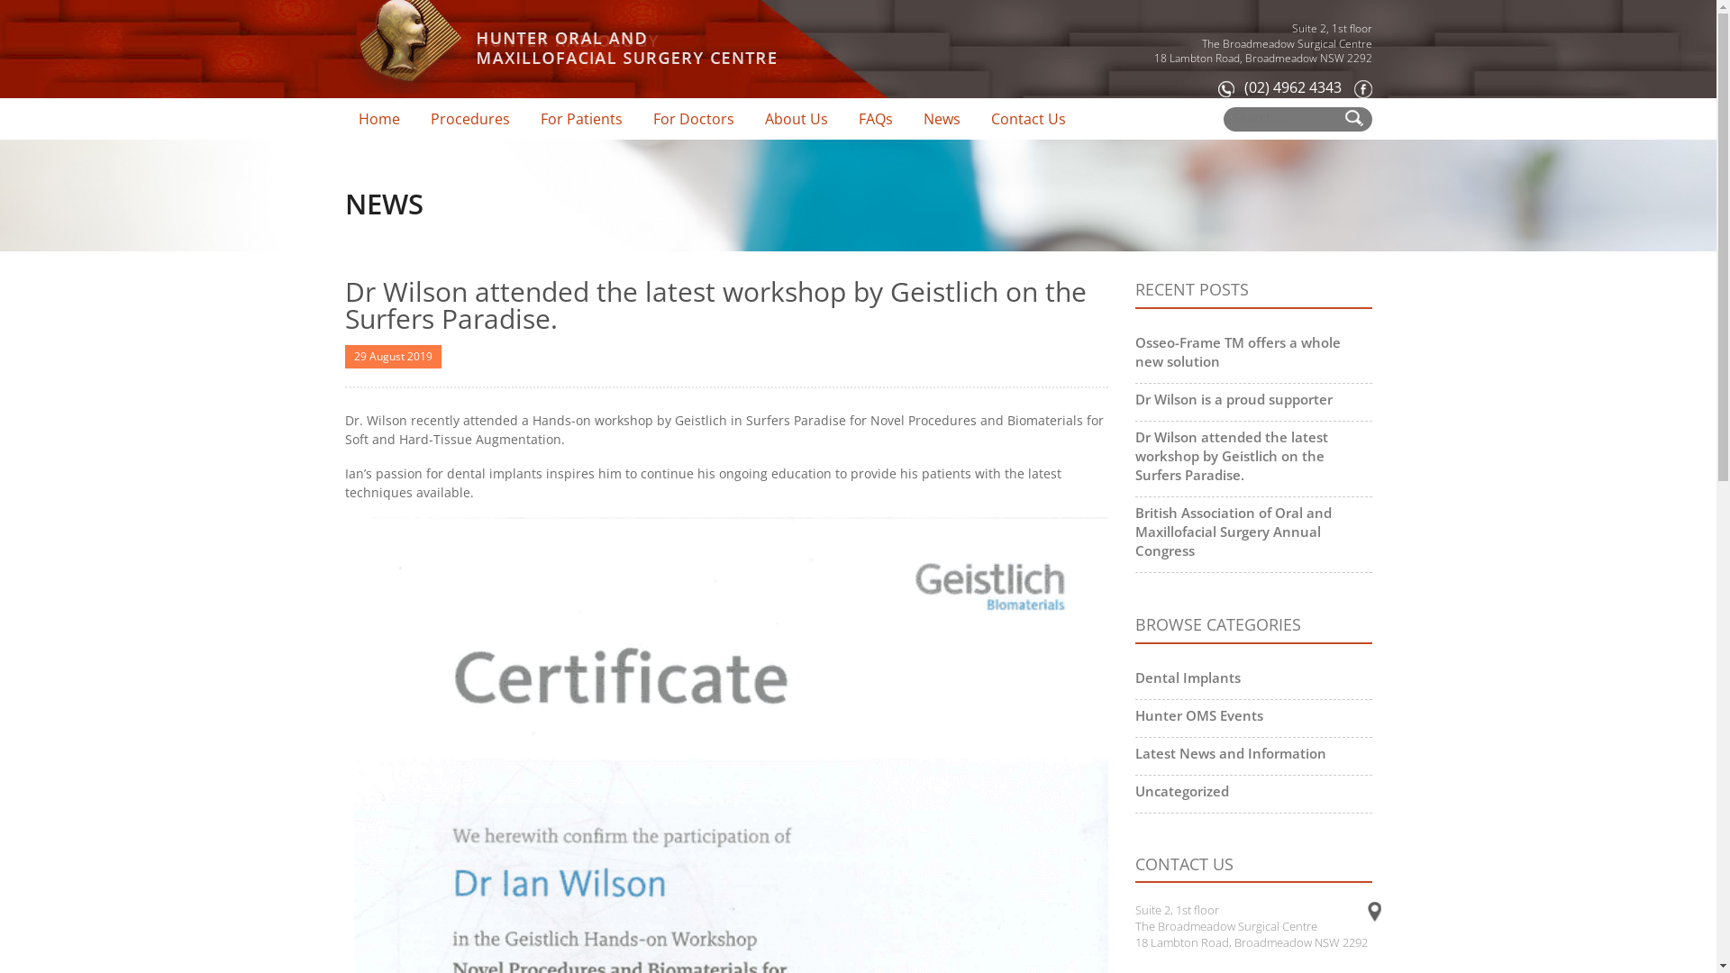 This screenshot has height=973, width=1730. What do you see at coordinates (1231, 753) in the screenshot?
I see `Latest News and Information` at bounding box center [1231, 753].